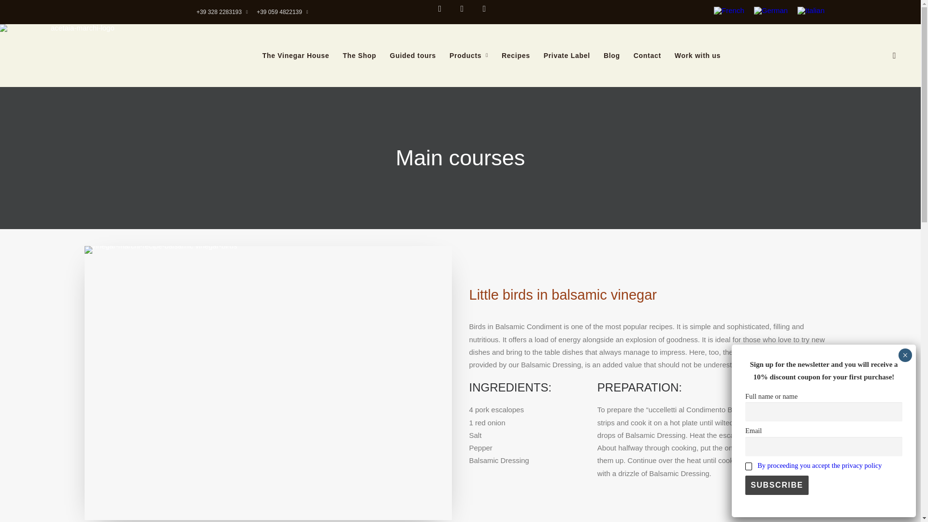  Describe the element at coordinates (776, 485) in the screenshot. I see `SUBSCRIBE` at that location.